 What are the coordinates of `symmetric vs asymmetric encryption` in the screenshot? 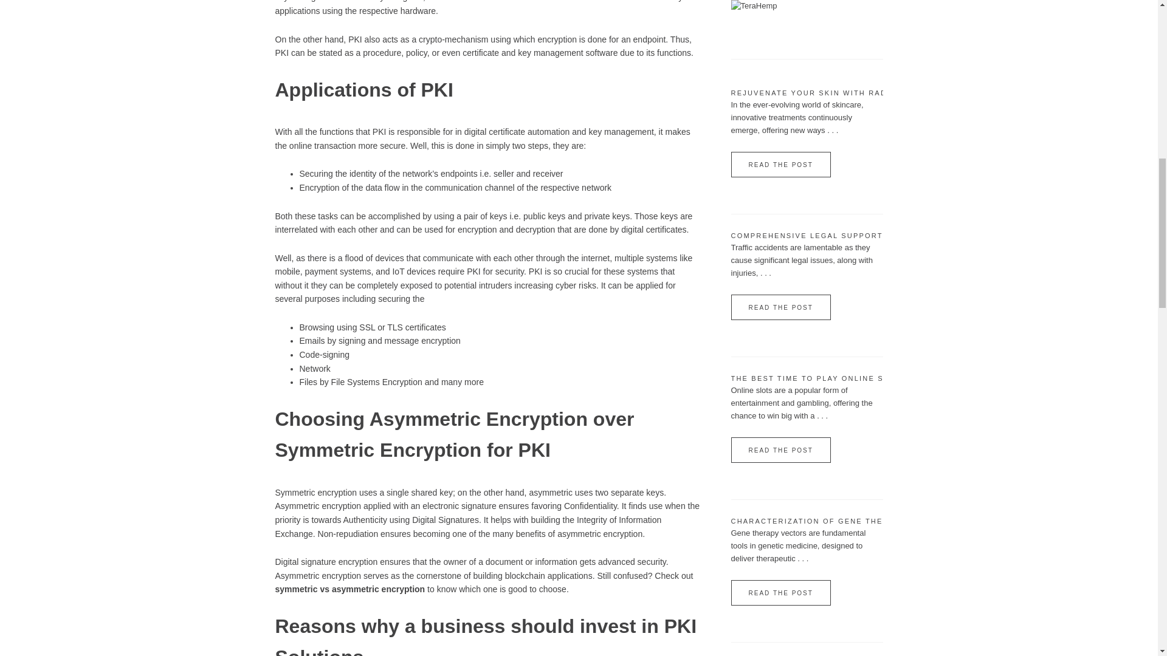 It's located at (349, 589).